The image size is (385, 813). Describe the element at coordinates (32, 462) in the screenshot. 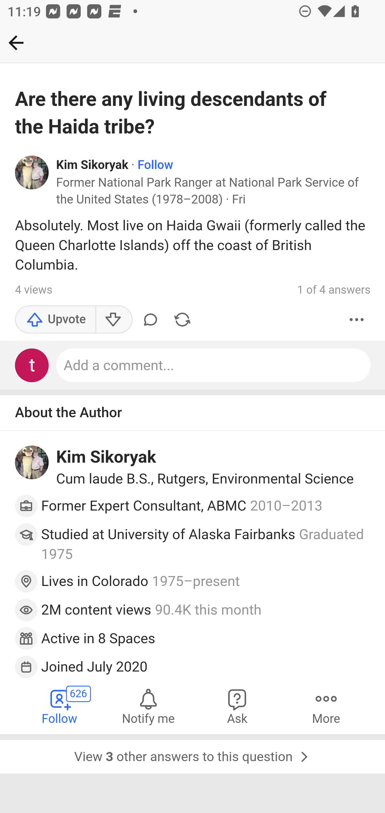

I see `Profile photo for Kim Sikoryak` at that location.